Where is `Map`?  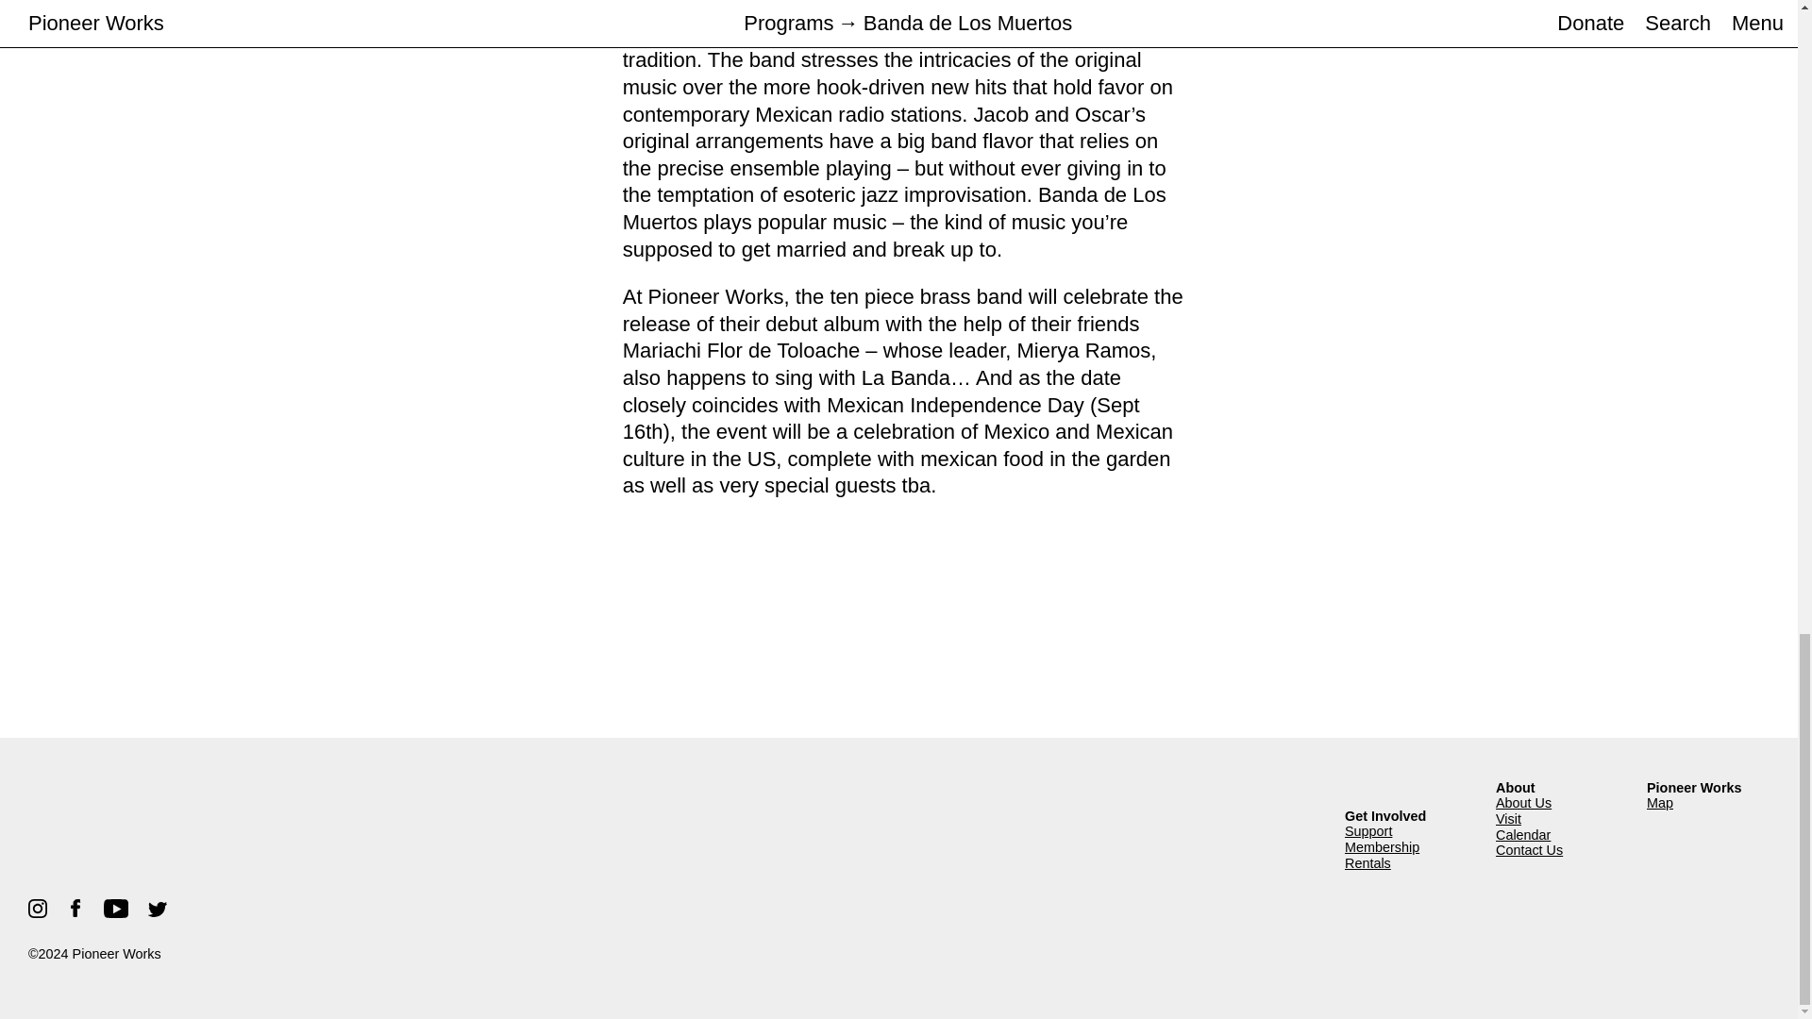 Map is located at coordinates (1708, 803).